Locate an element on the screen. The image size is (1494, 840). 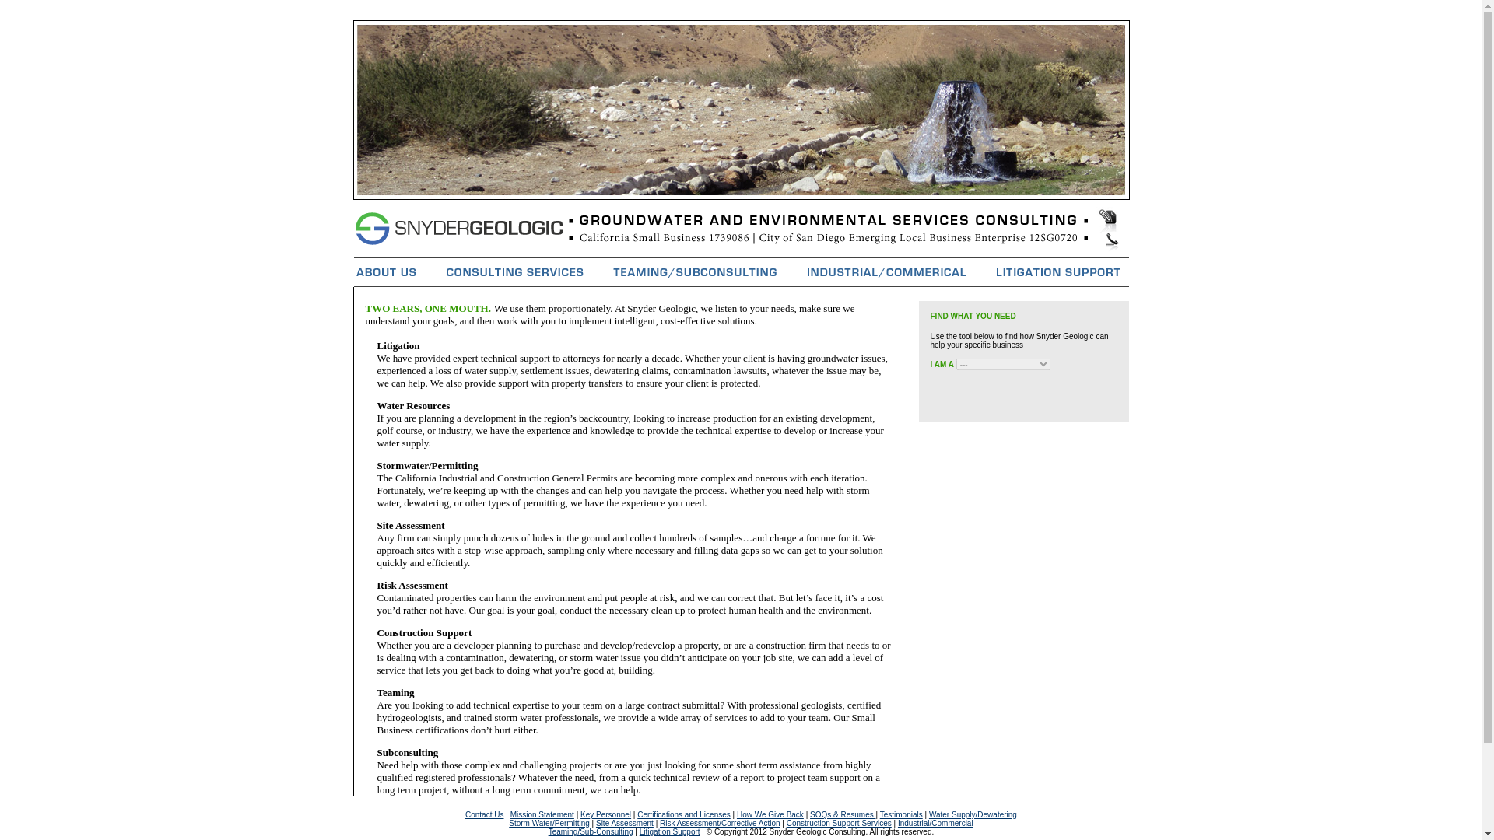
Construction Support Services is located at coordinates (839, 823).